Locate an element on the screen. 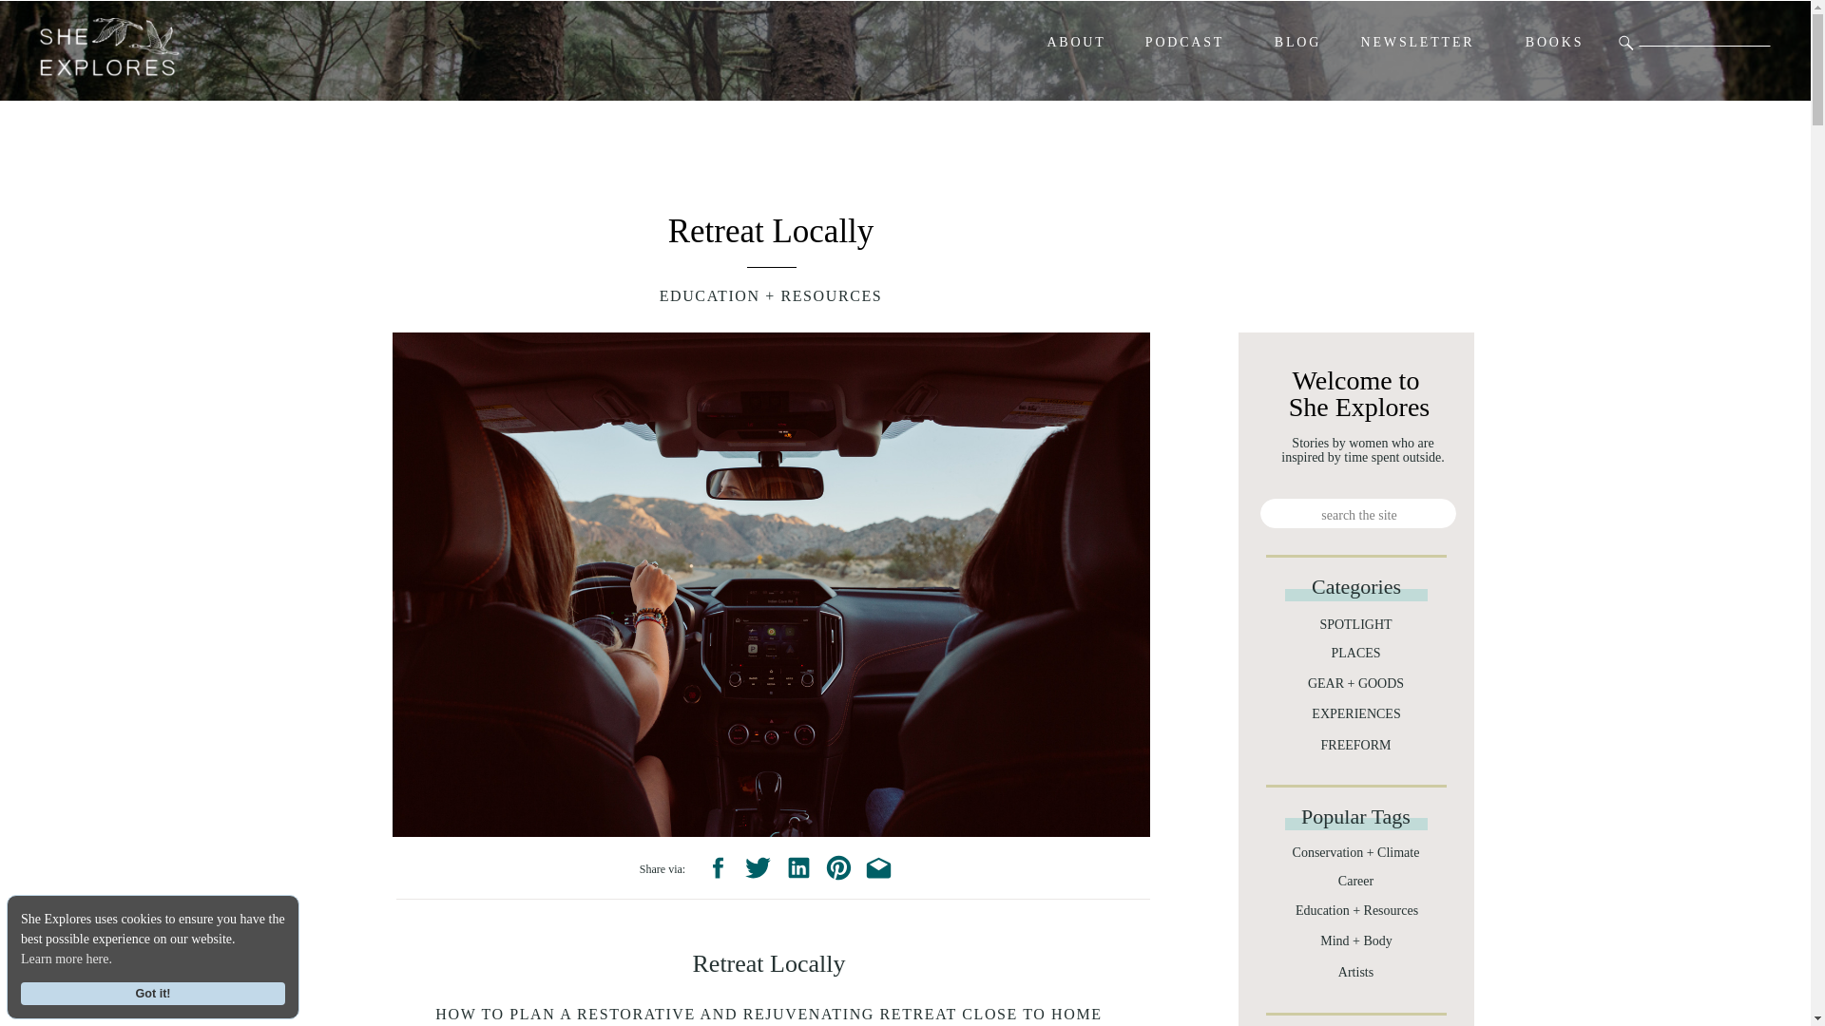  PODCAST is located at coordinates (1184, 43).